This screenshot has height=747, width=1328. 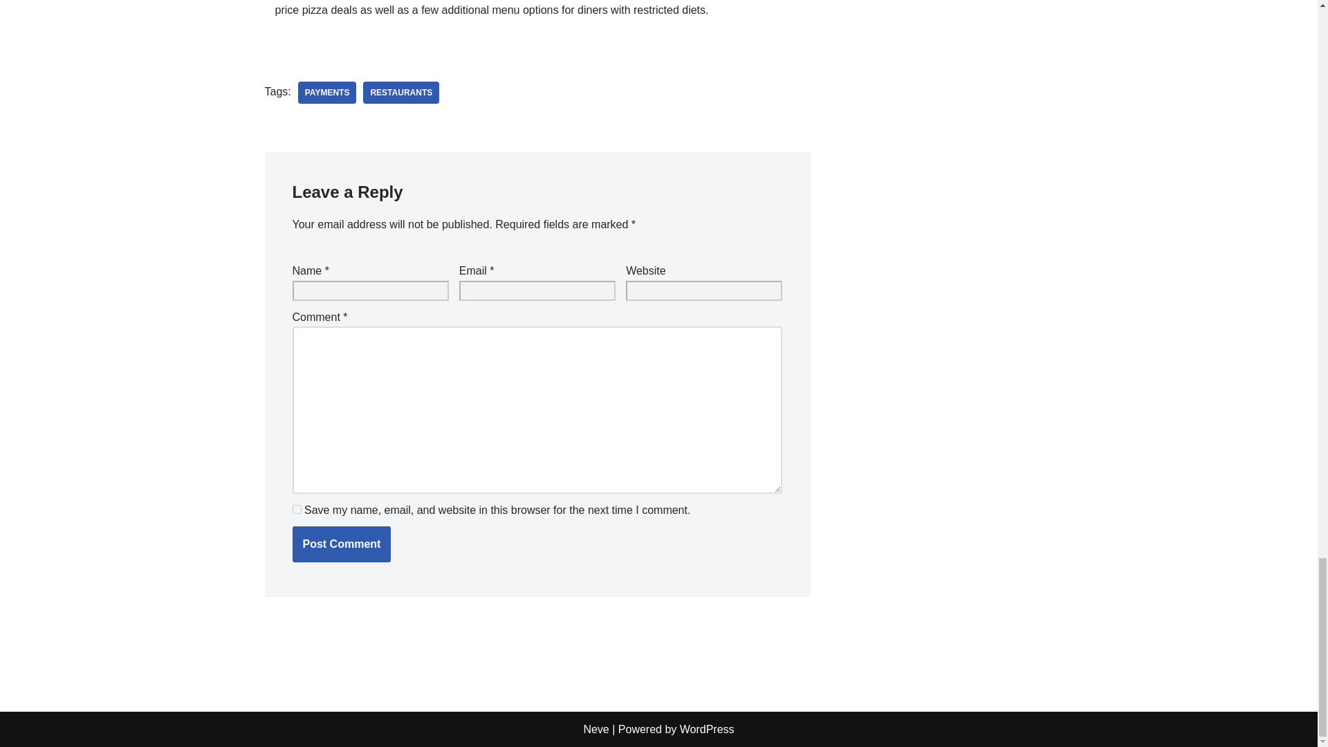 I want to click on RESTAURANTS, so click(x=401, y=93).